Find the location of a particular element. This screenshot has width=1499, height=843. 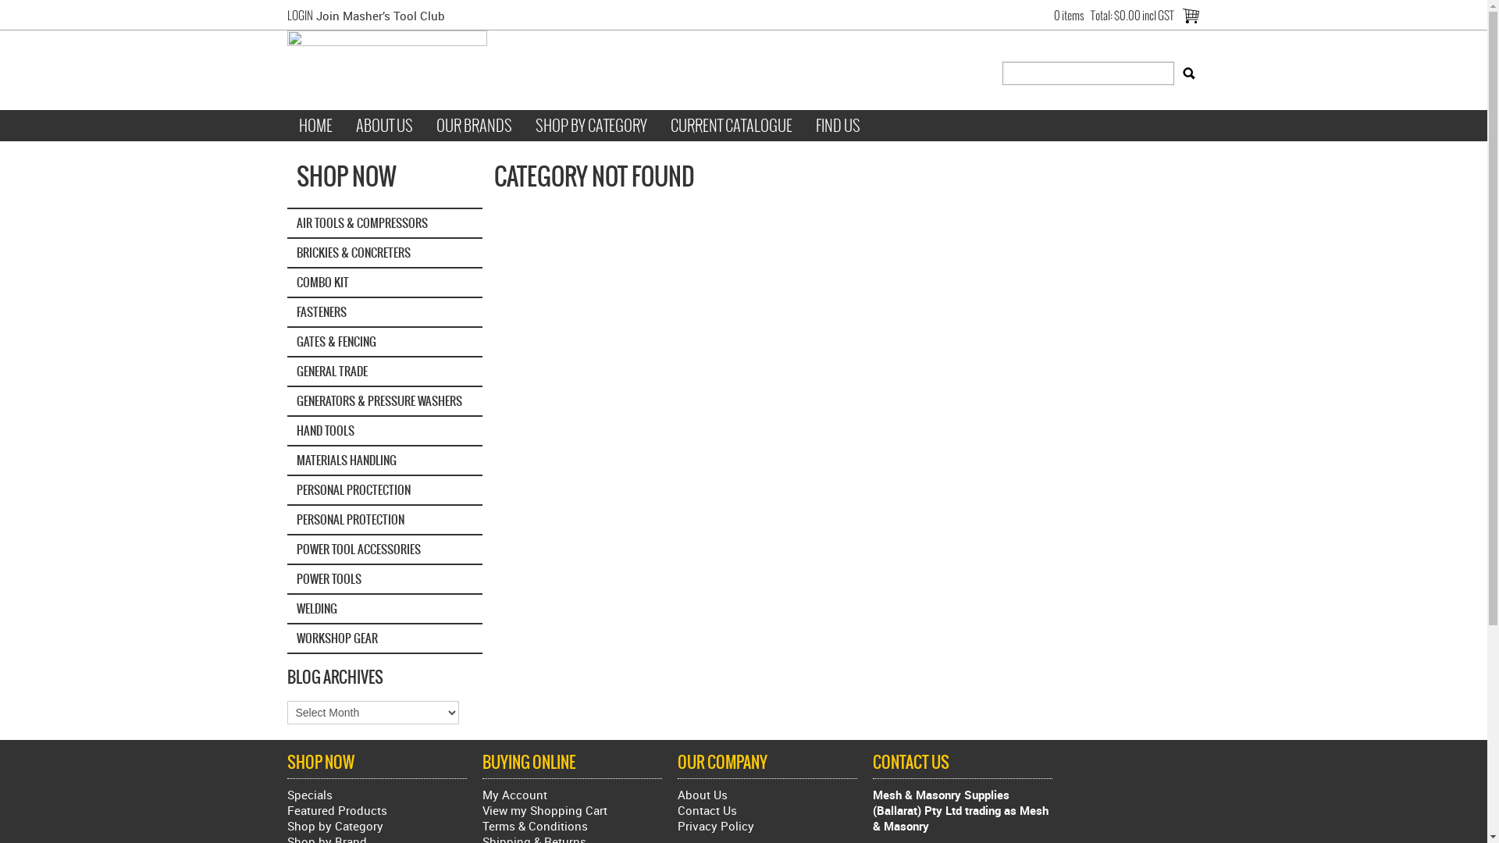

POWER TOOL ACCESSORIES is located at coordinates (385, 550).